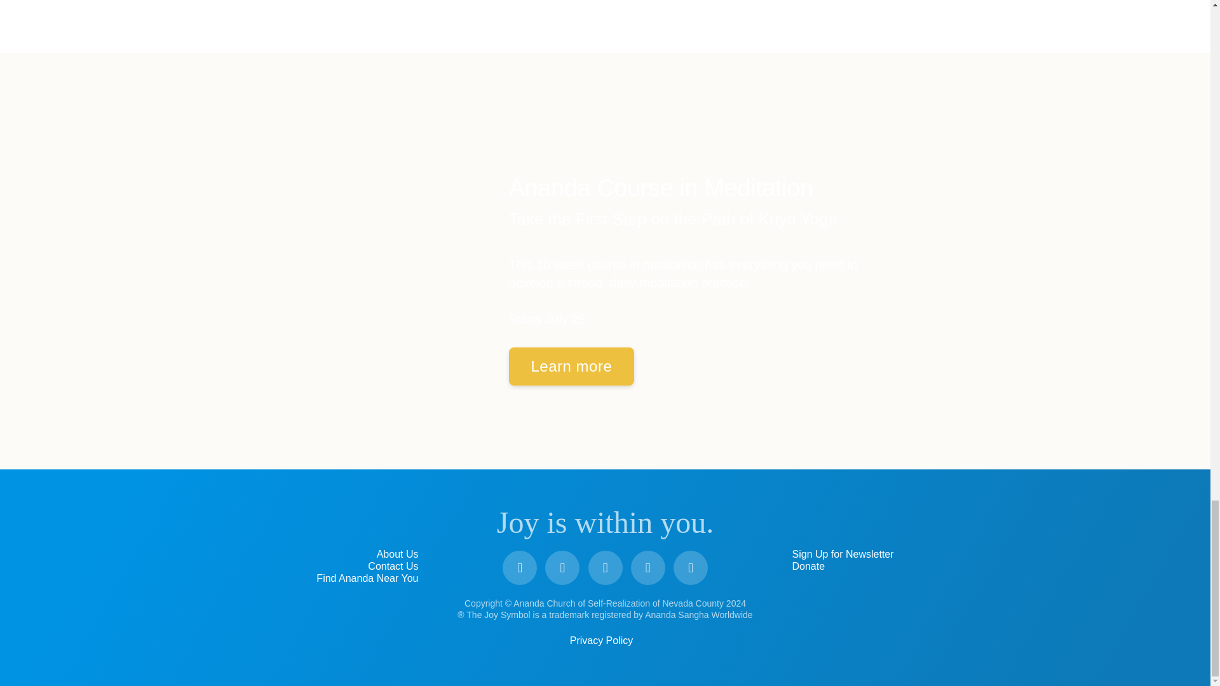 Image resolution: width=1220 pixels, height=686 pixels. I want to click on RSS, so click(690, 568).